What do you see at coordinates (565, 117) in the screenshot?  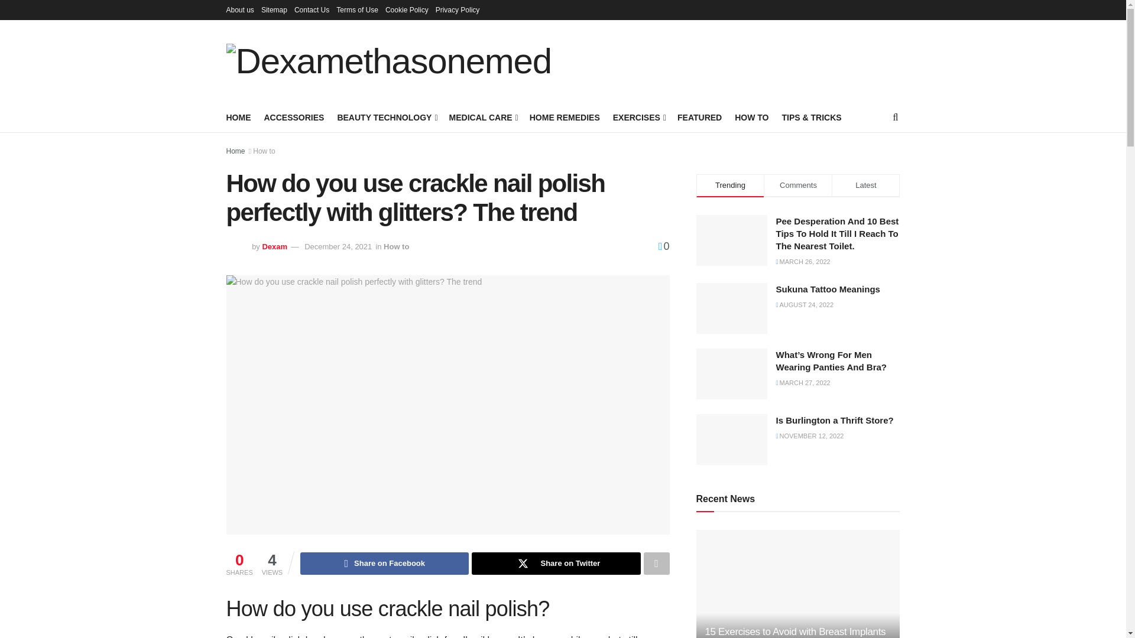 I see `HOME REMEDIES` at bounding box center [565, 117].